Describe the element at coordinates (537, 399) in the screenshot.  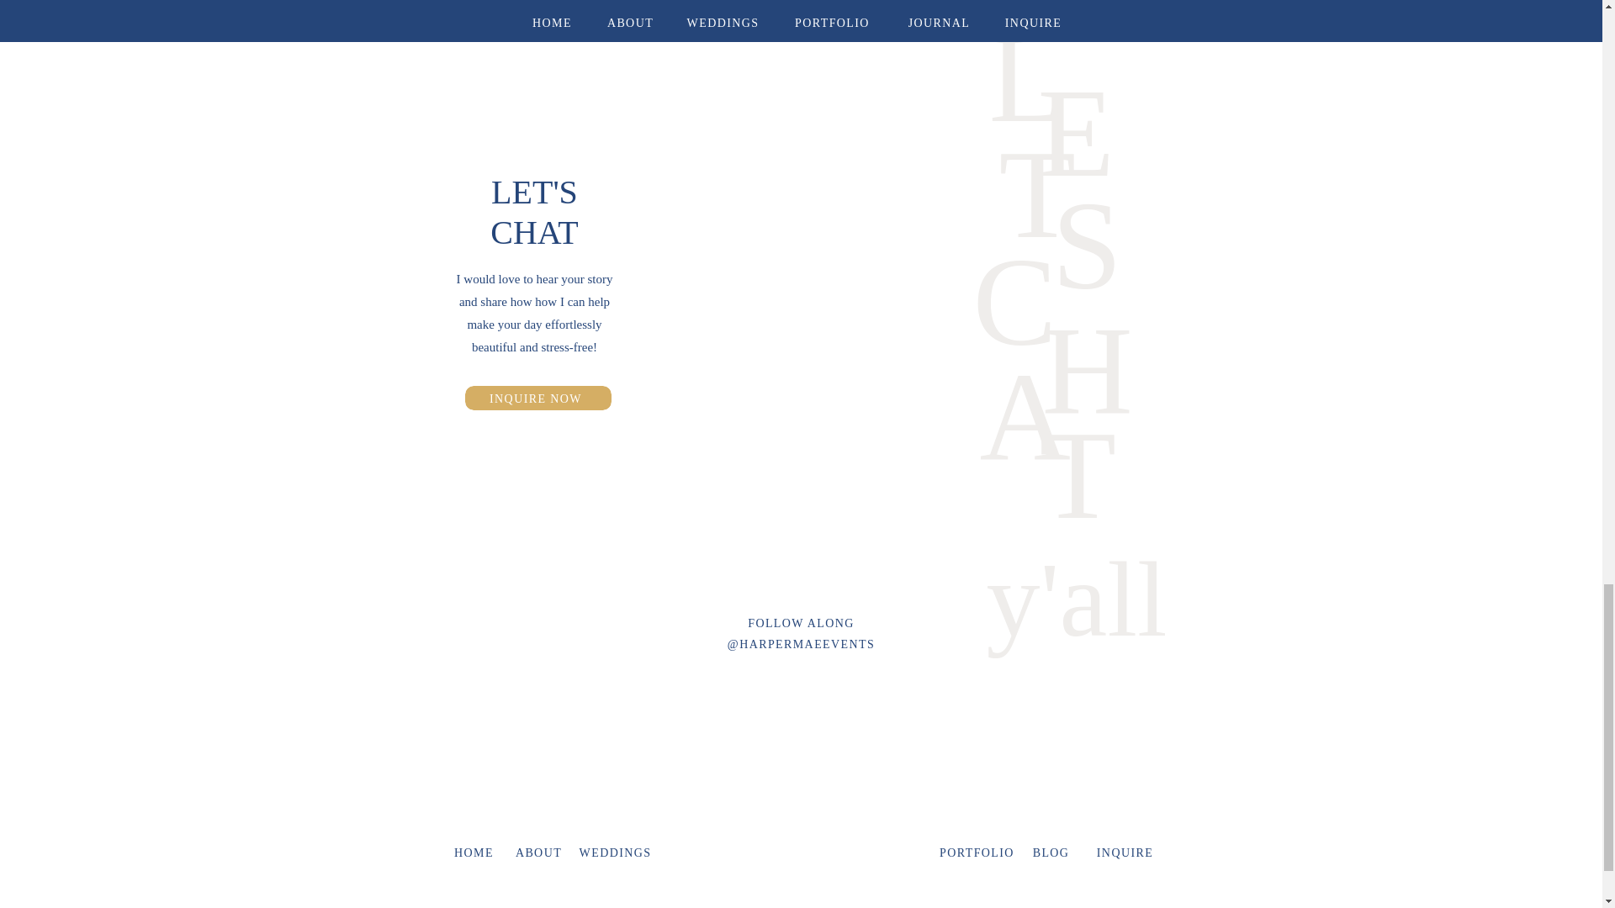
I see `INQUIRE NOW` at that location.